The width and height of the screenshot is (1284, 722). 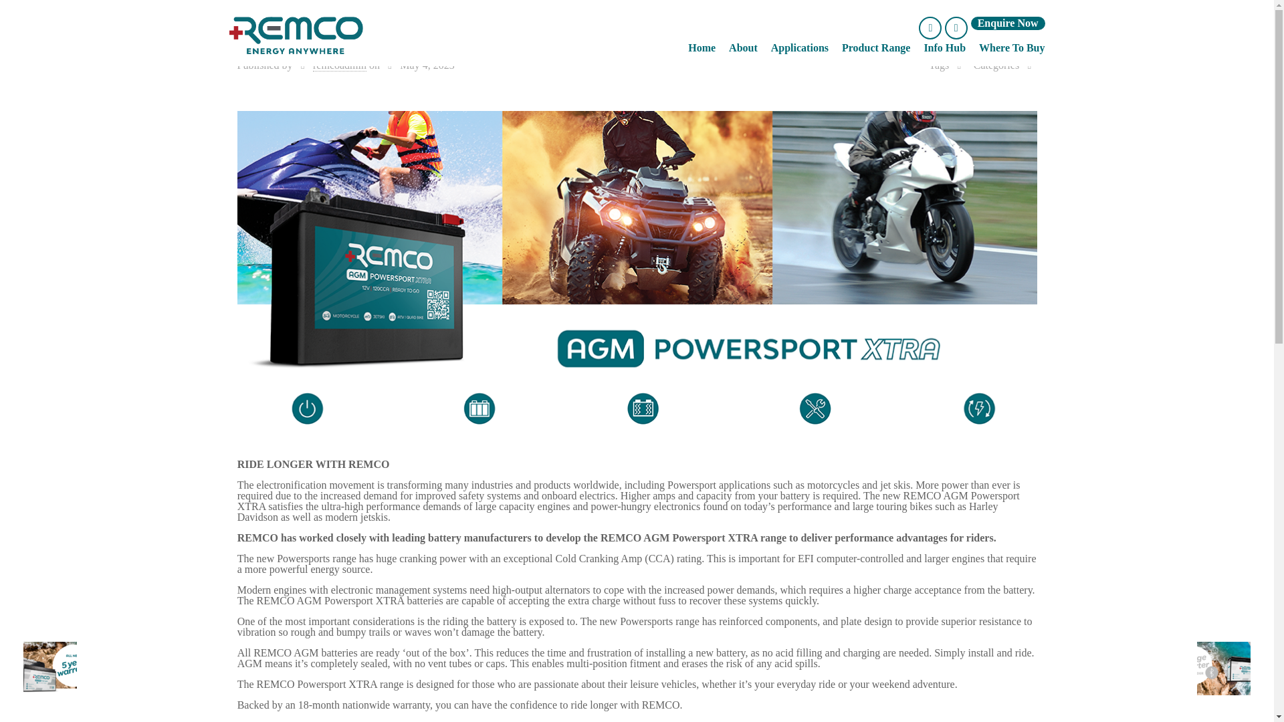 What do you see at coordinates (1011, 47) in the screenshot?
I see `Where To Buy` at bounding box center [1011, 47].